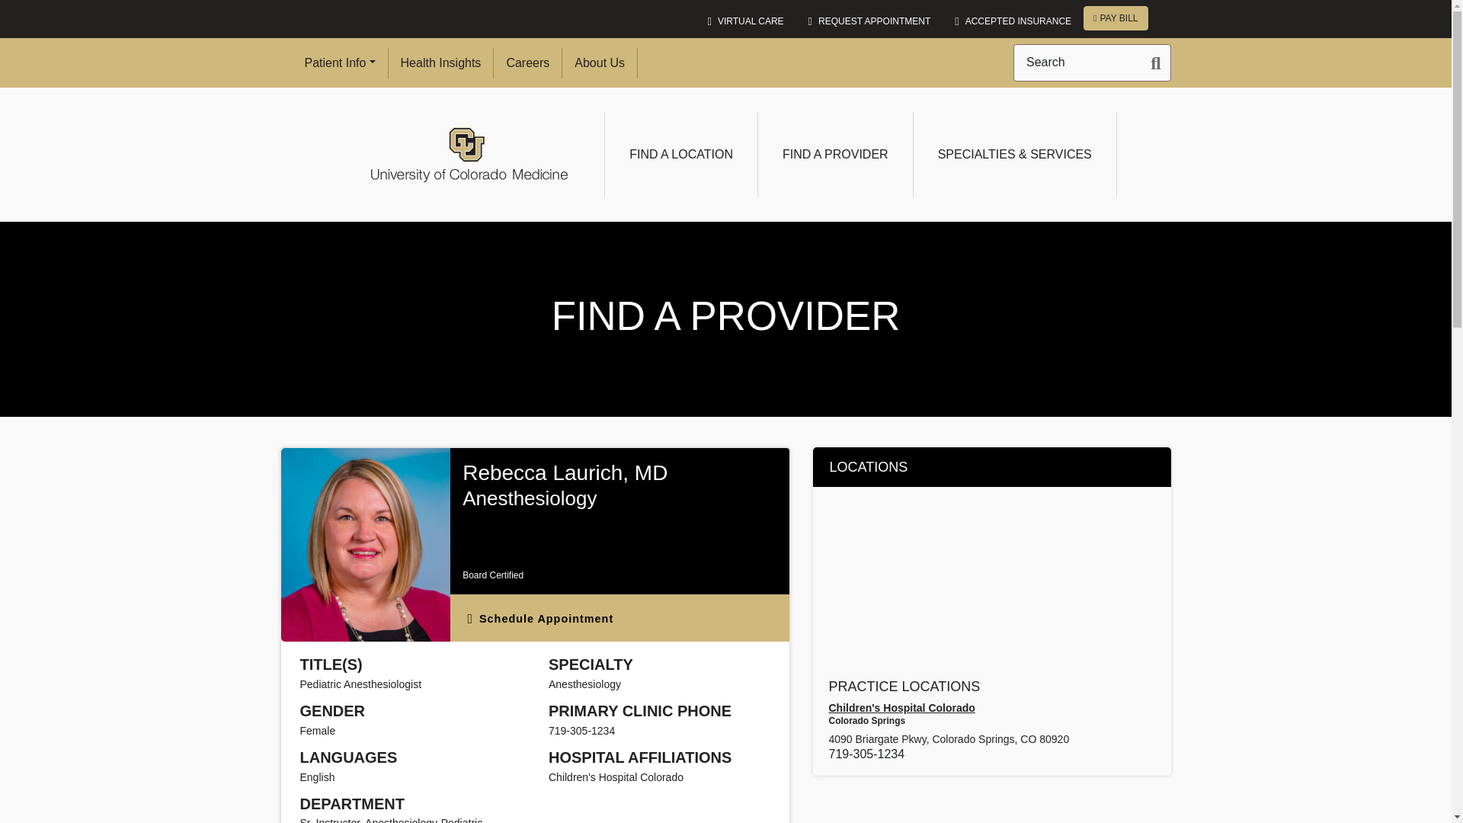  Describe the element at coordinates (440, 62) in the screenshot. I see `Health Insights` at that location.